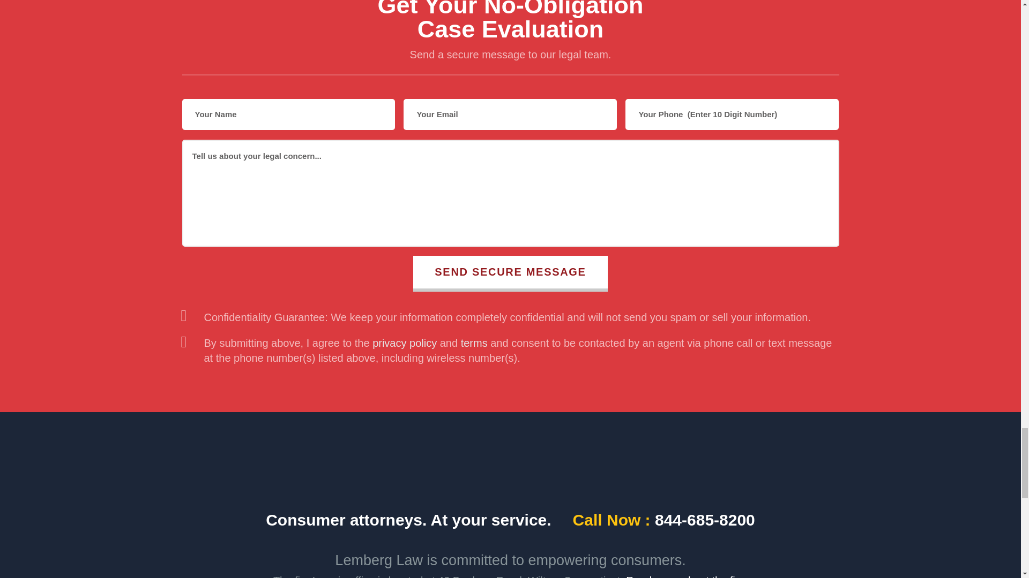 The image size is (1029, 578). Describe the element at coordinates (705, 520) in the screenshot. I see `844-685-8200` at that location.